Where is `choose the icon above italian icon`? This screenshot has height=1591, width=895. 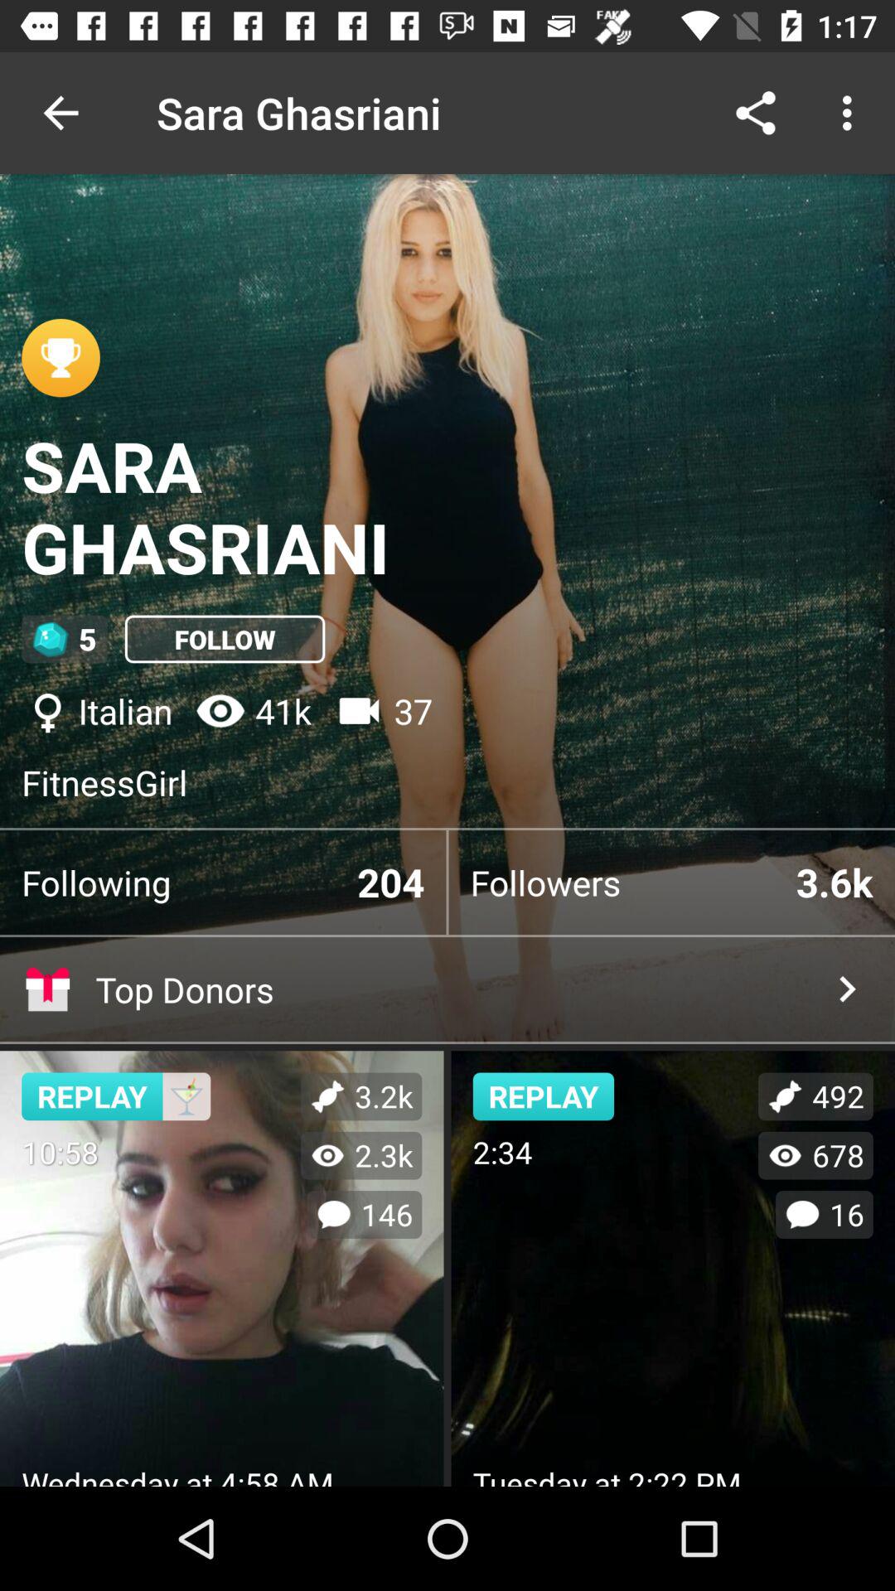
choose the icon above italian icon is located at coordinates (225, 639).